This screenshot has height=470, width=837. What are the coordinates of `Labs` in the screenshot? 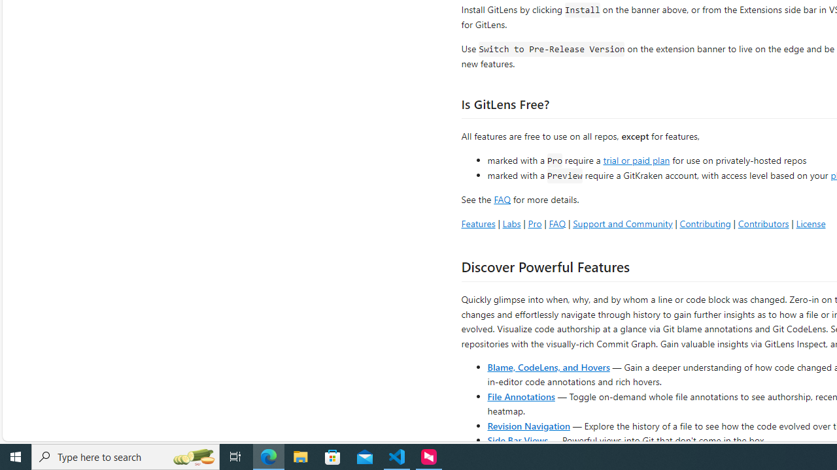 It's located at (511, 223).